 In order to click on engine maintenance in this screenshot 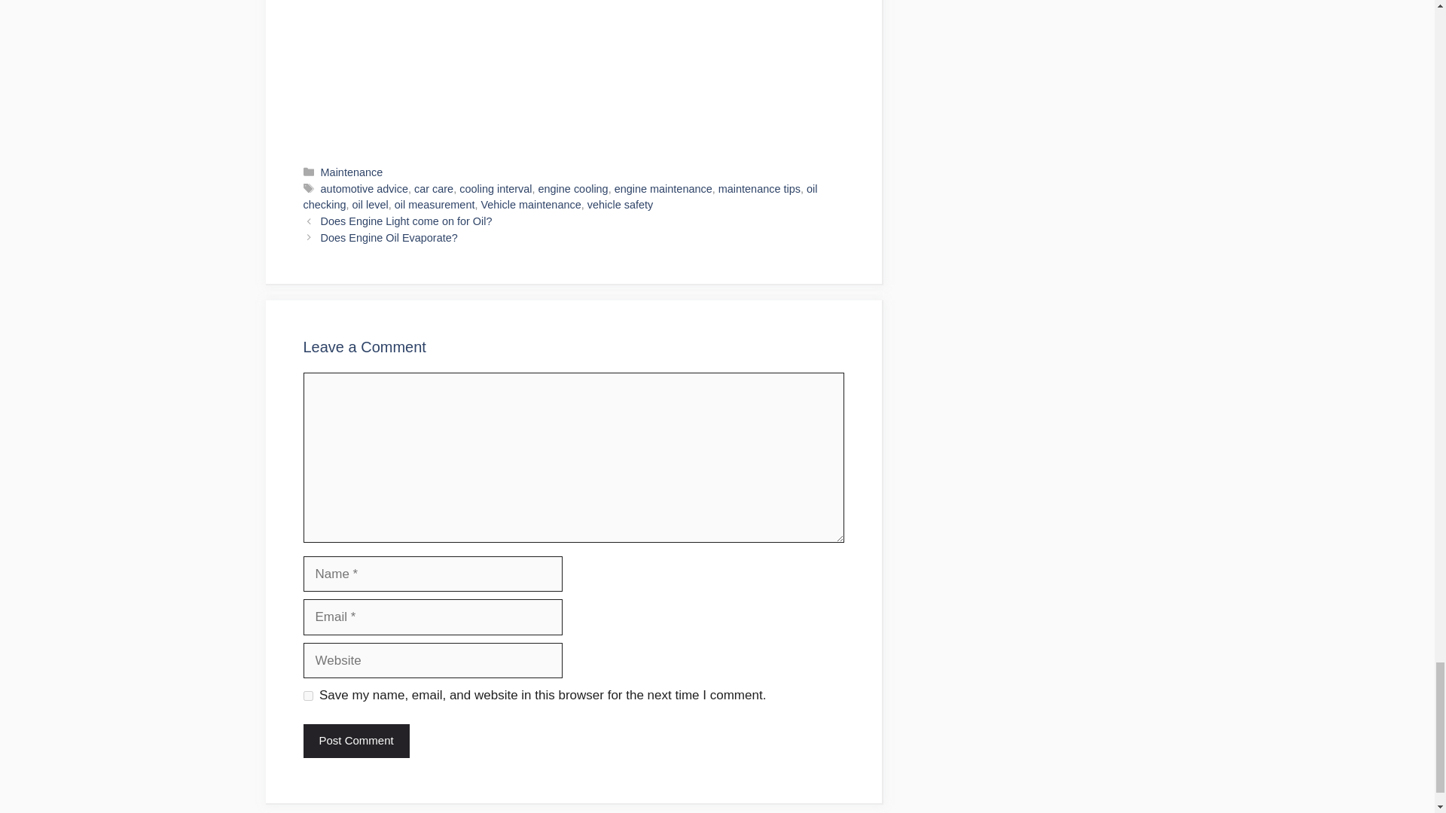, I will do `click(664, 189)`.